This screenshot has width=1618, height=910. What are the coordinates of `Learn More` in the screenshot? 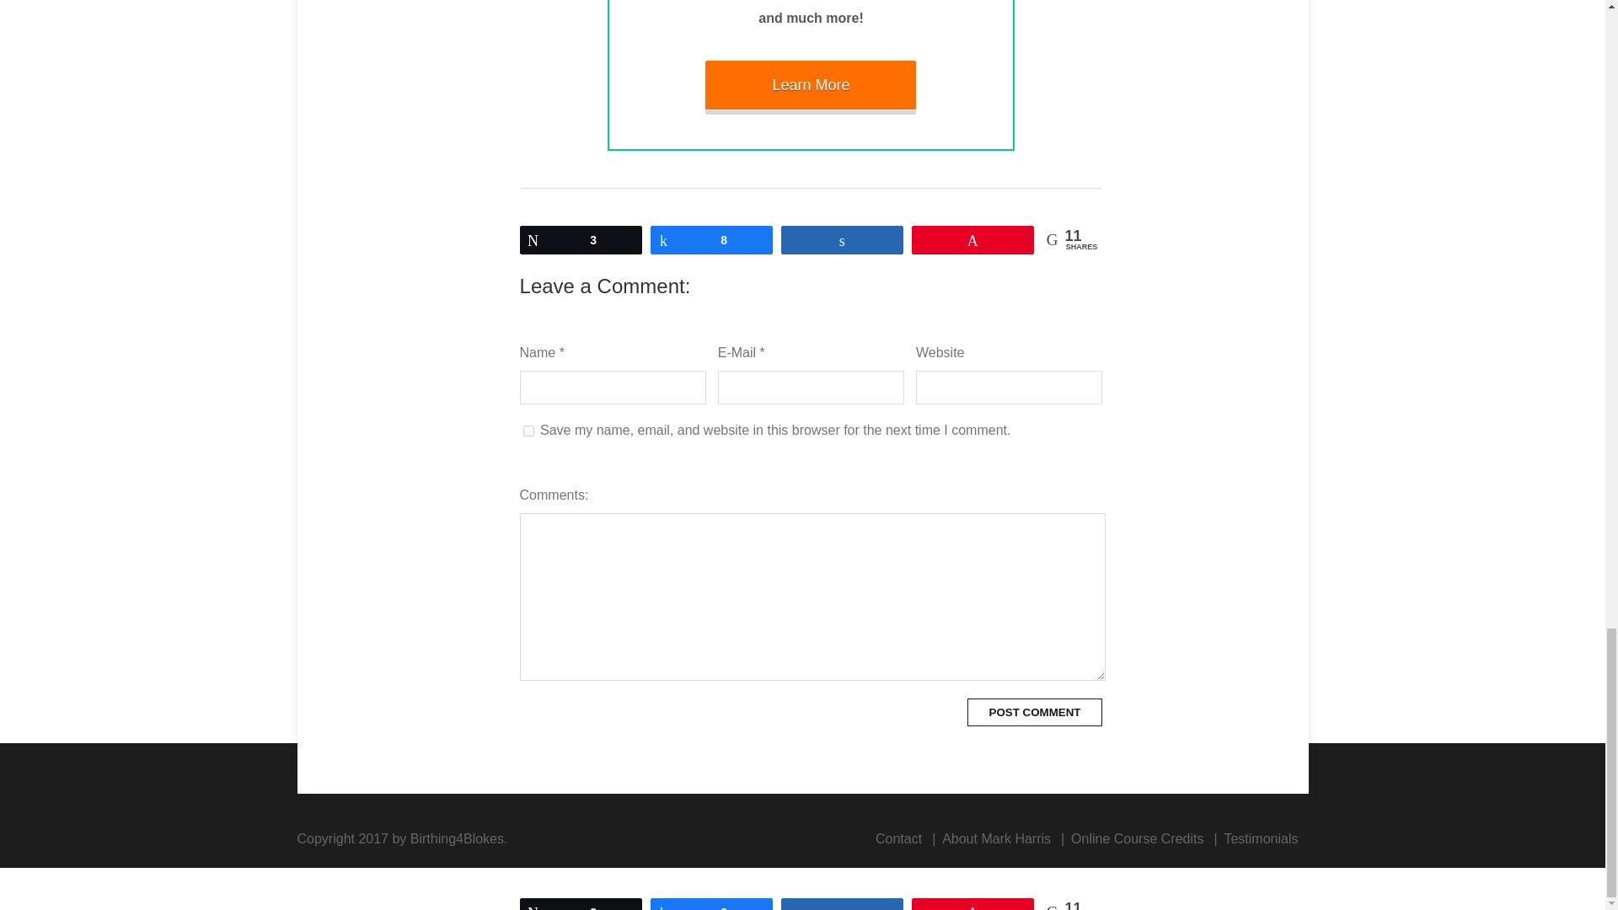 It's located at (811, 84).